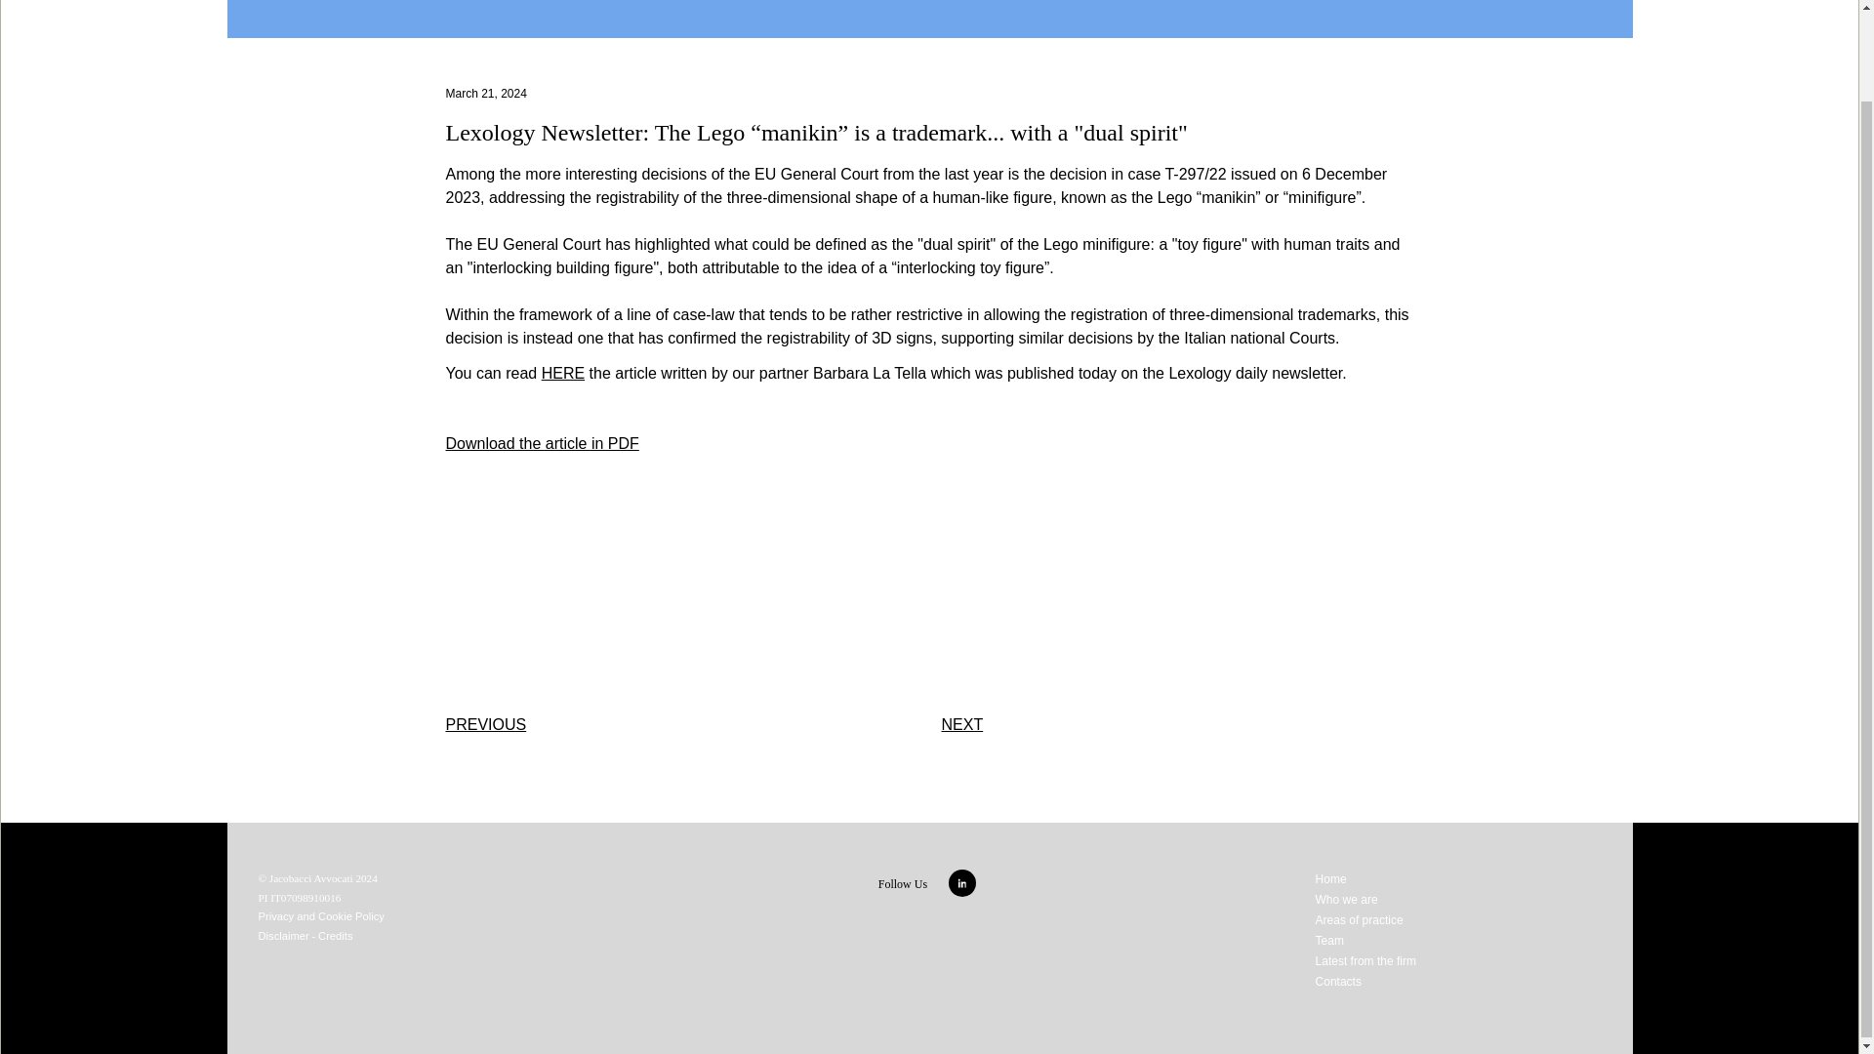 This screenshot has height=1054, width=1874. What do you see at coordinates (486, 724) in the screenshot?
I see `PREVIOUS` at bounding box center [486, 724].